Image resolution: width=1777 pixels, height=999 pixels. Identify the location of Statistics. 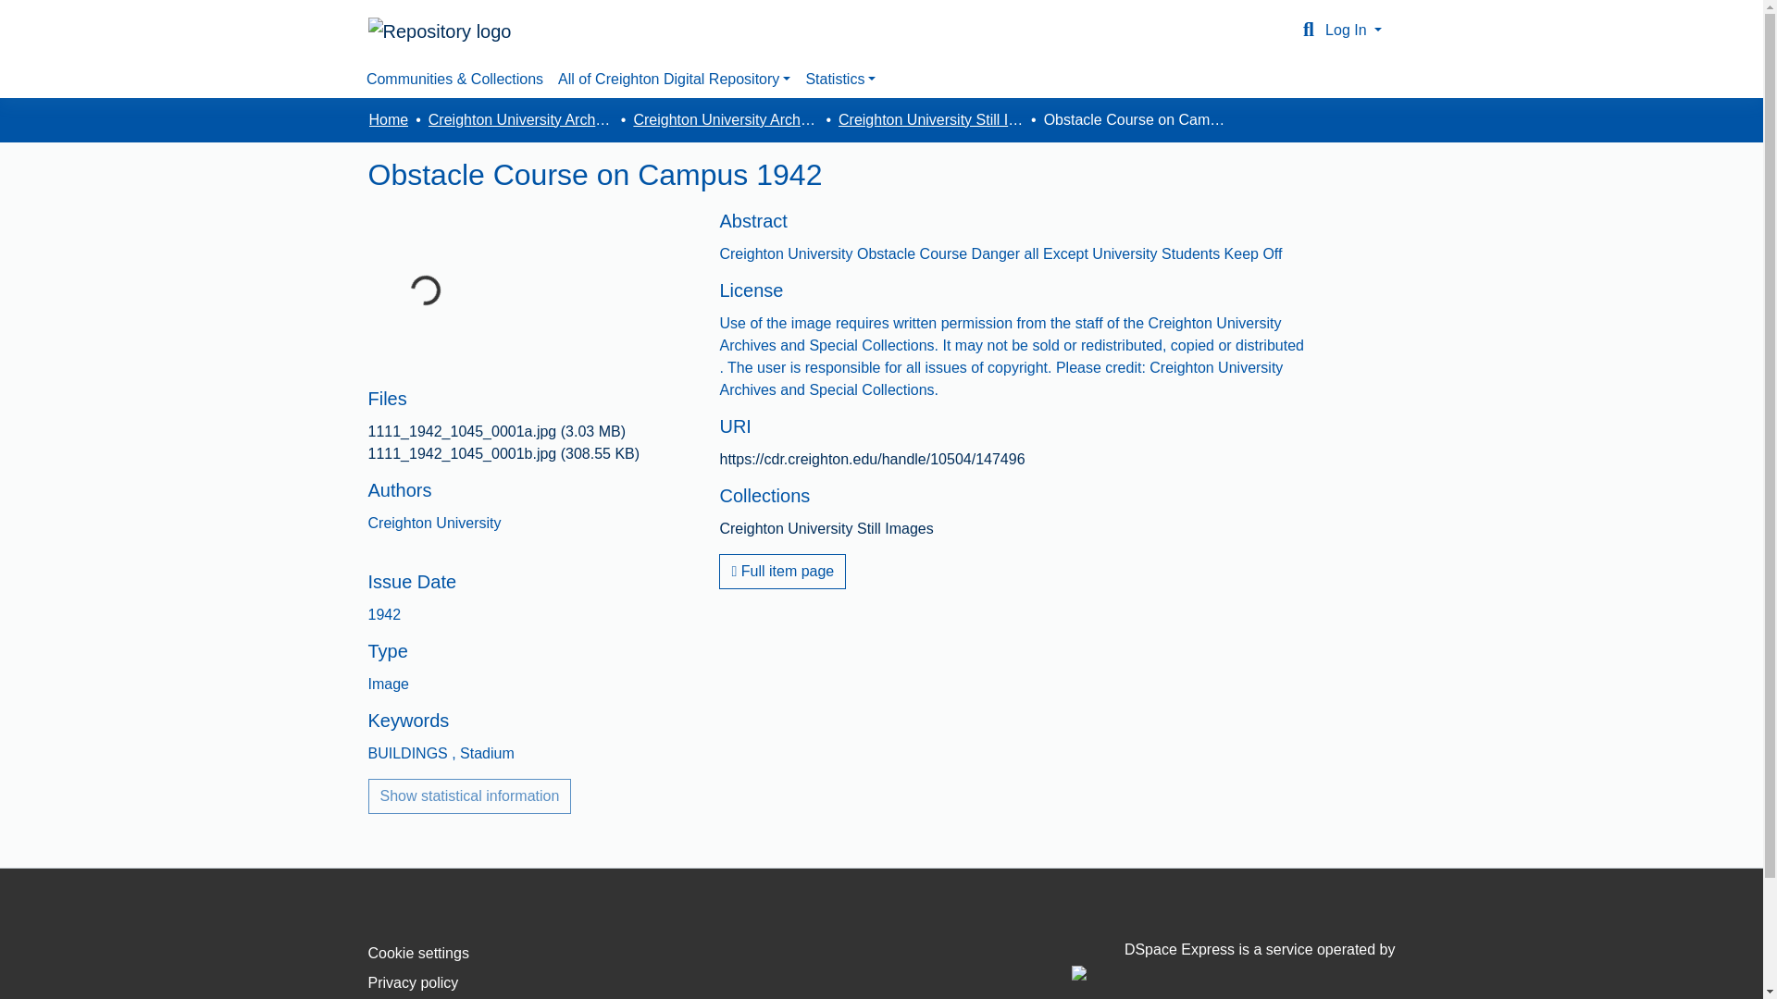
(840, 79).